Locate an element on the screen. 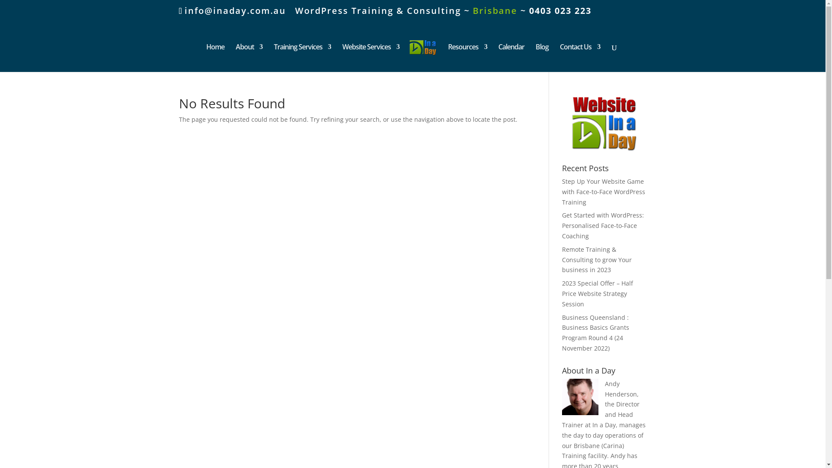  0403 023 223 is located at coordinates (560, 10).